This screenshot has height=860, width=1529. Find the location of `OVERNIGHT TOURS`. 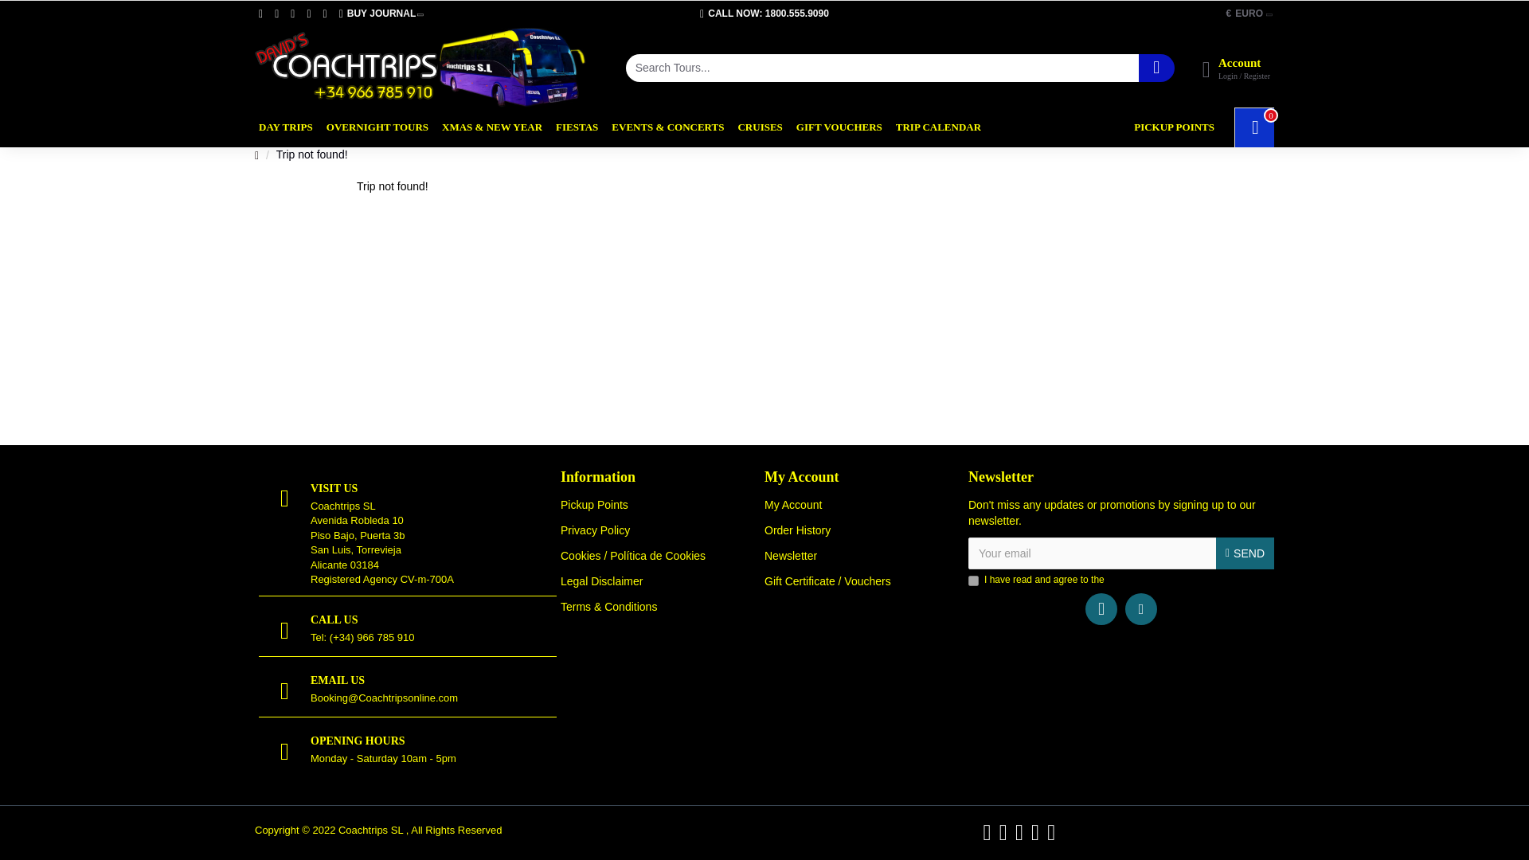

OVERNIGHT TOURS is located at coordinates (377, 127).